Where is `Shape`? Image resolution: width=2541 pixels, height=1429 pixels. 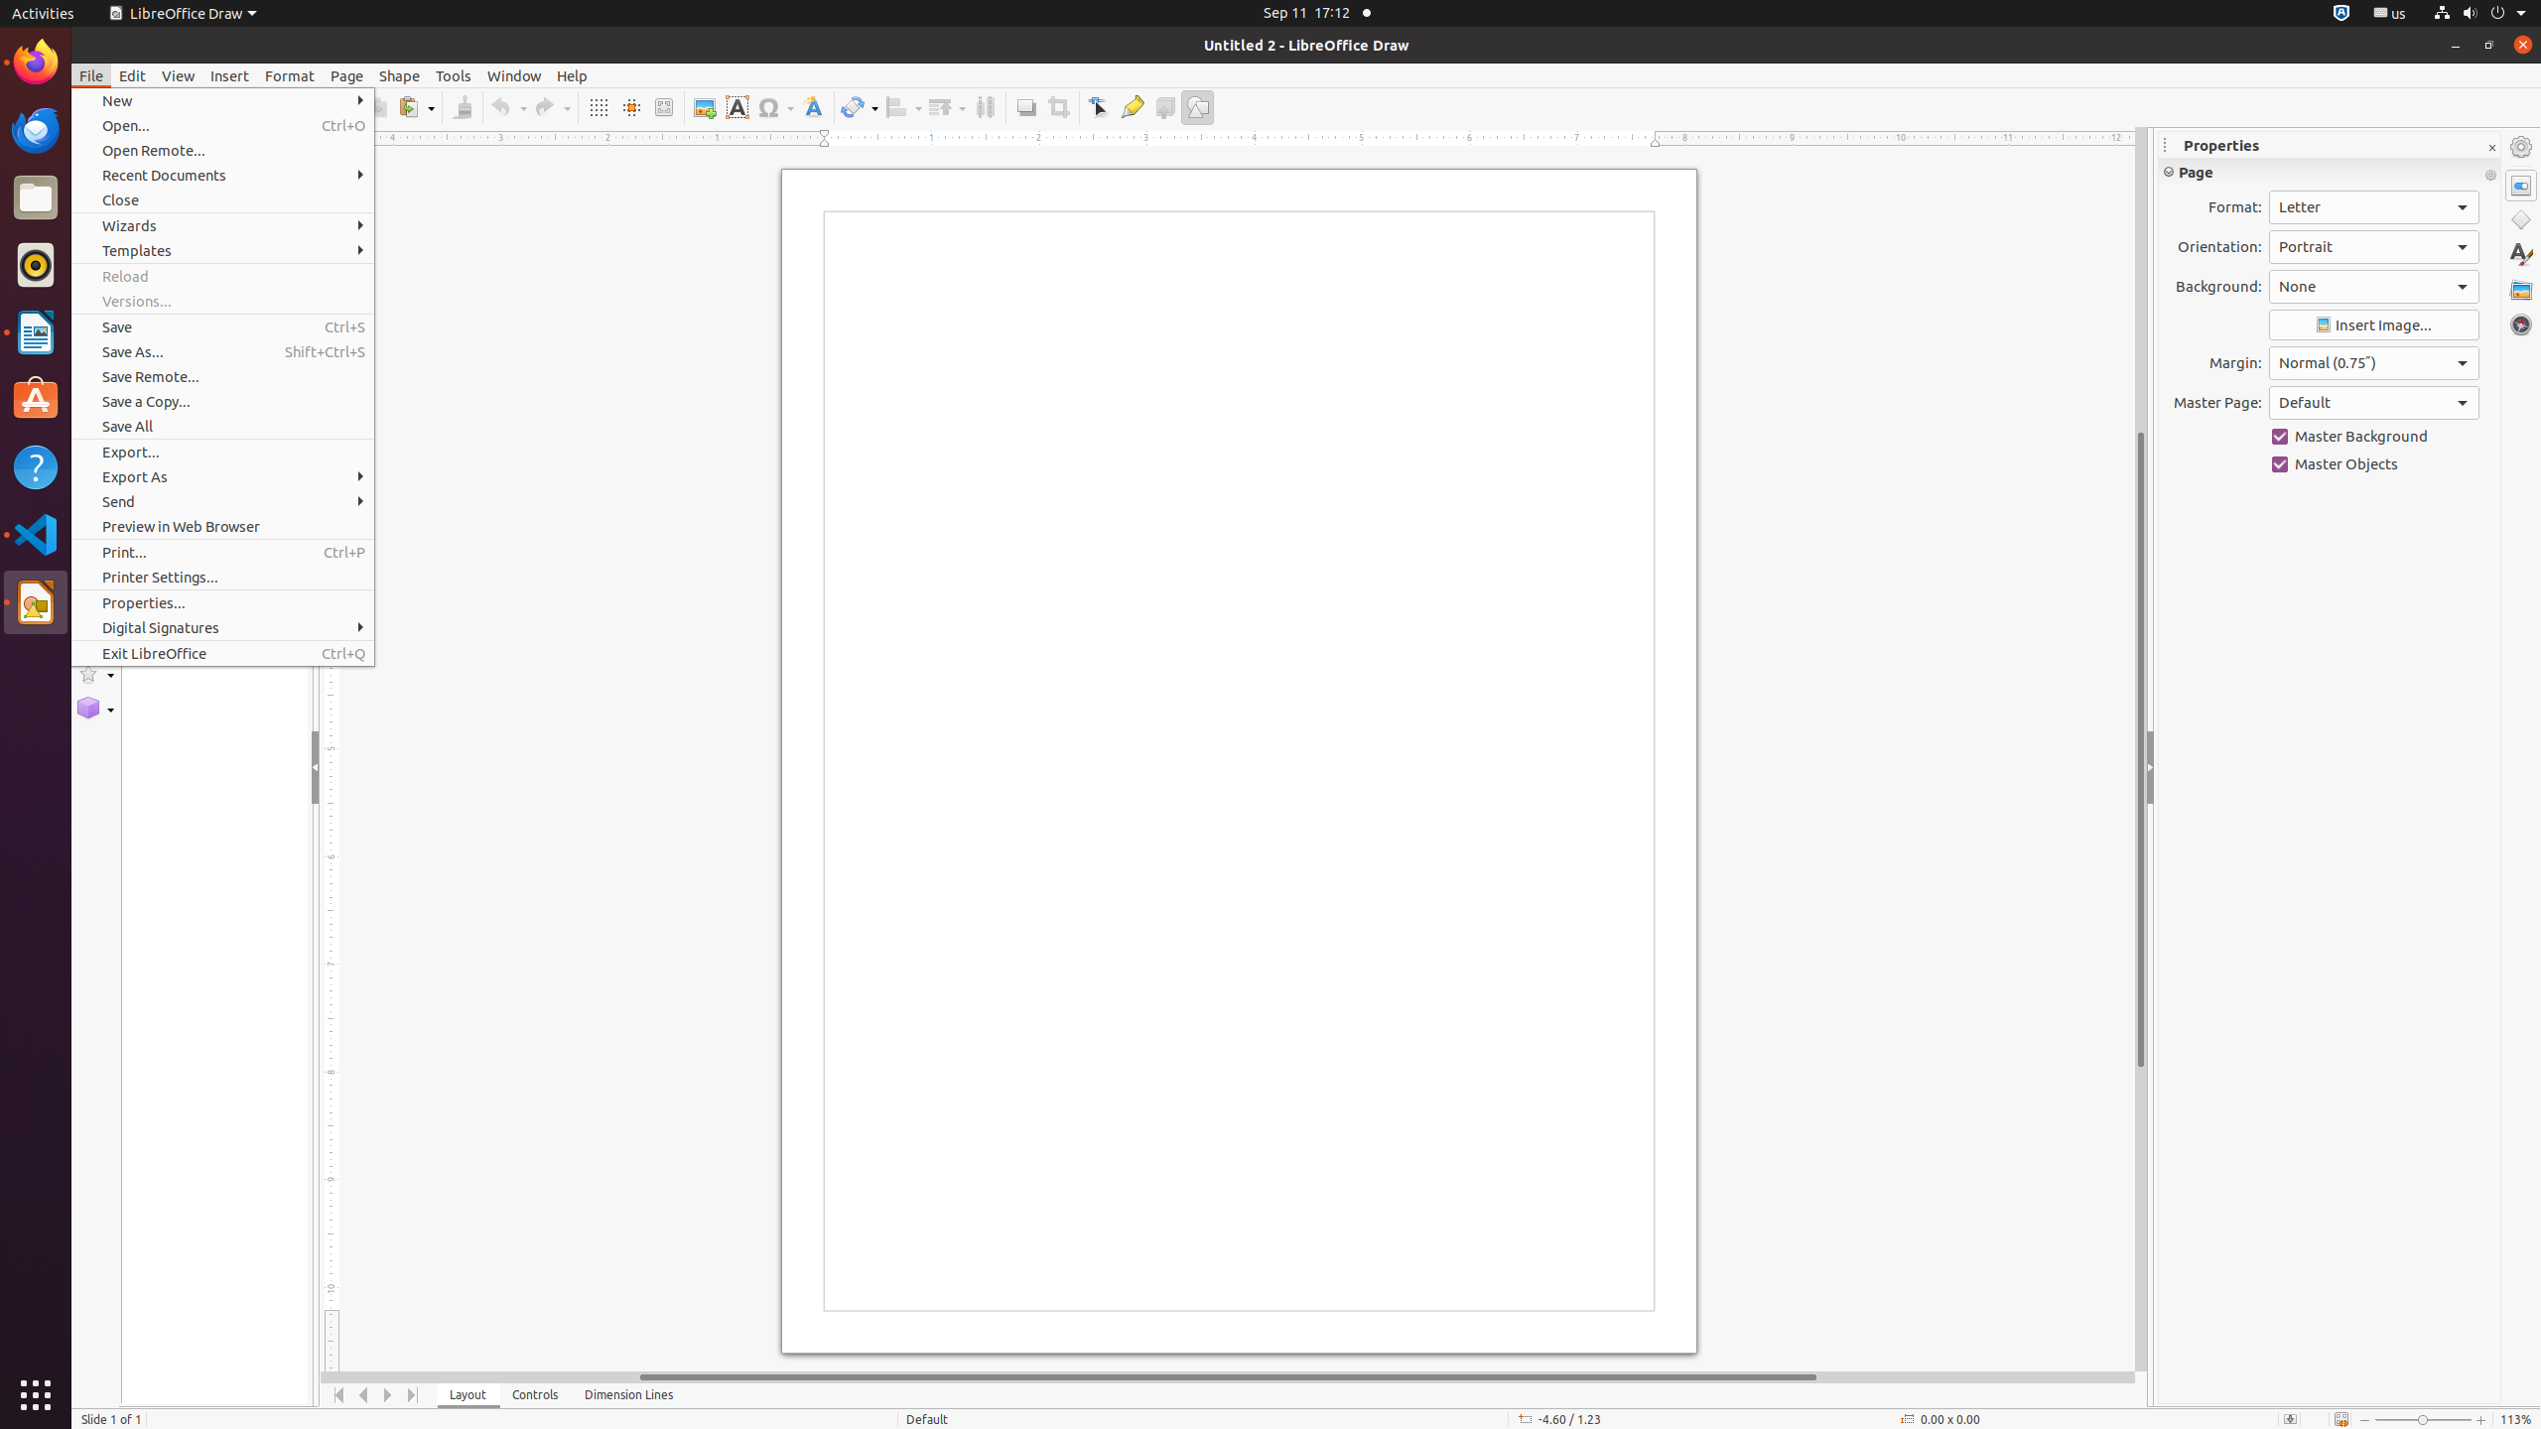 Shape is located at coordinates (399, 75).